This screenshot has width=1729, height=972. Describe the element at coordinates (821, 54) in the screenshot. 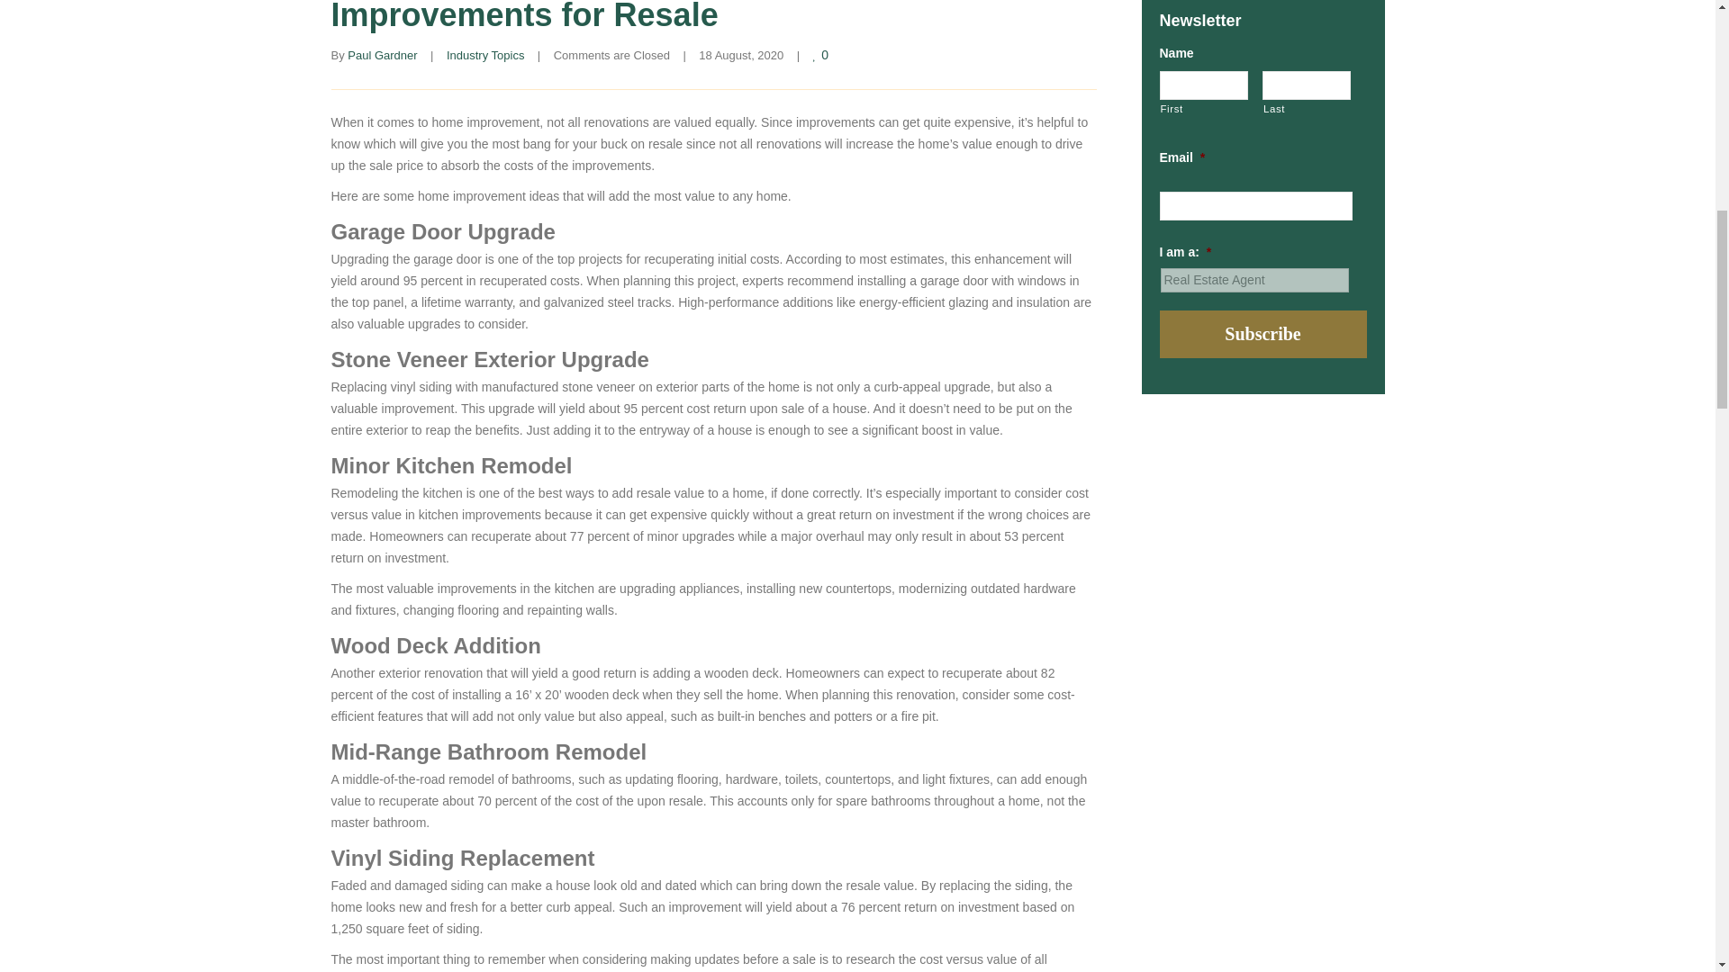

I see `Like this` at that location.